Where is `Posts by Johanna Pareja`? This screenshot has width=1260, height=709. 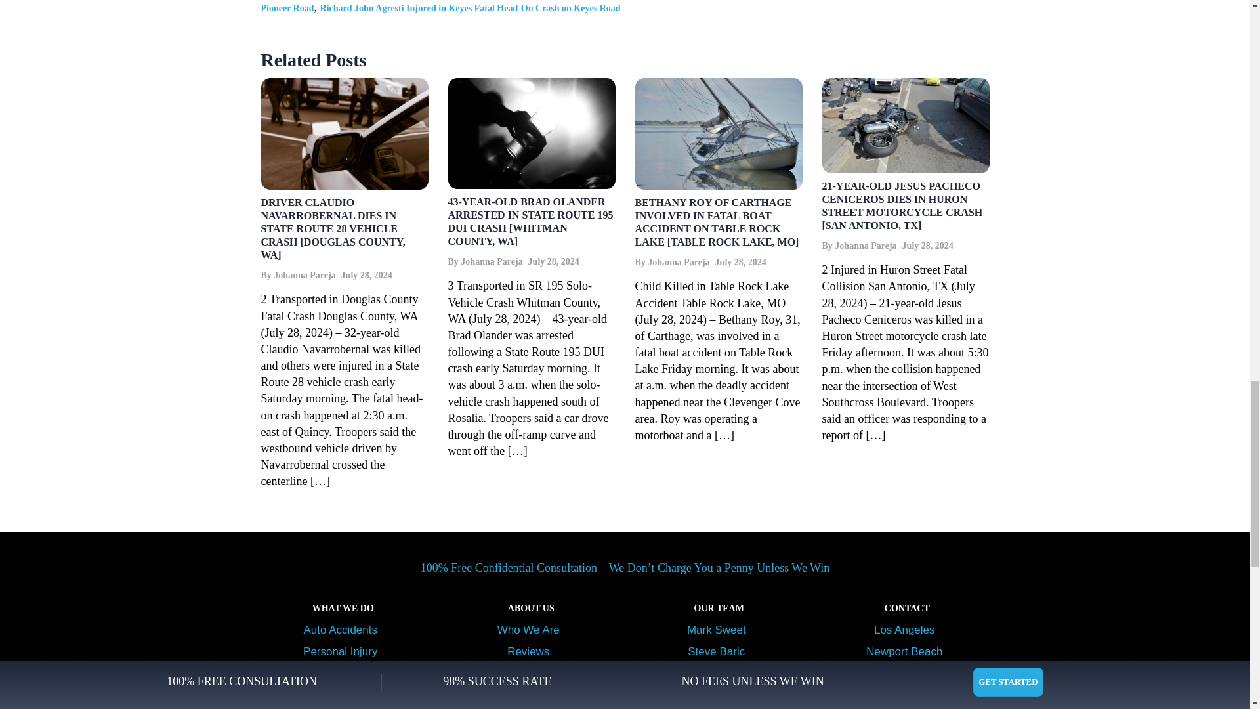
Posts by Johanna Pareja is located at coordinates (678, 263).